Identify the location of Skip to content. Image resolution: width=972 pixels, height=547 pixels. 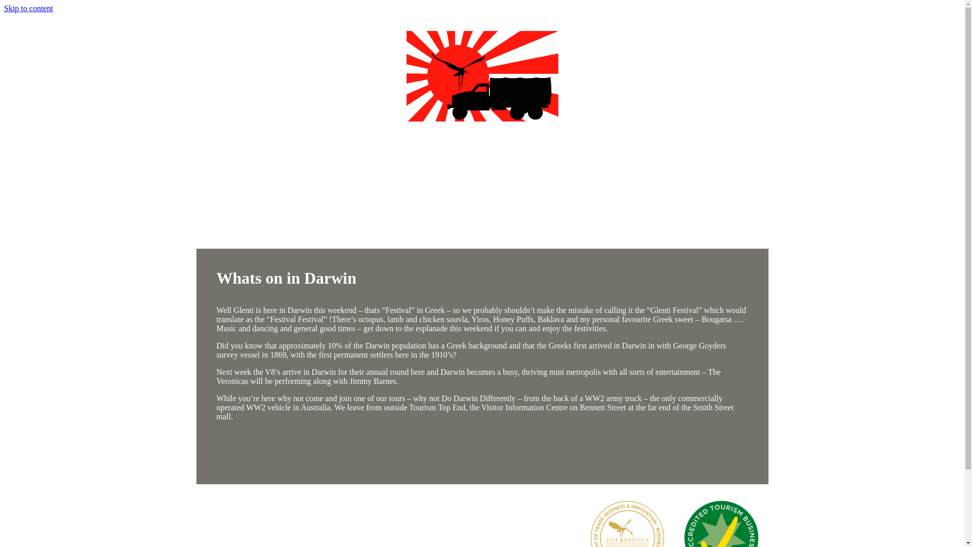
(28, 8).